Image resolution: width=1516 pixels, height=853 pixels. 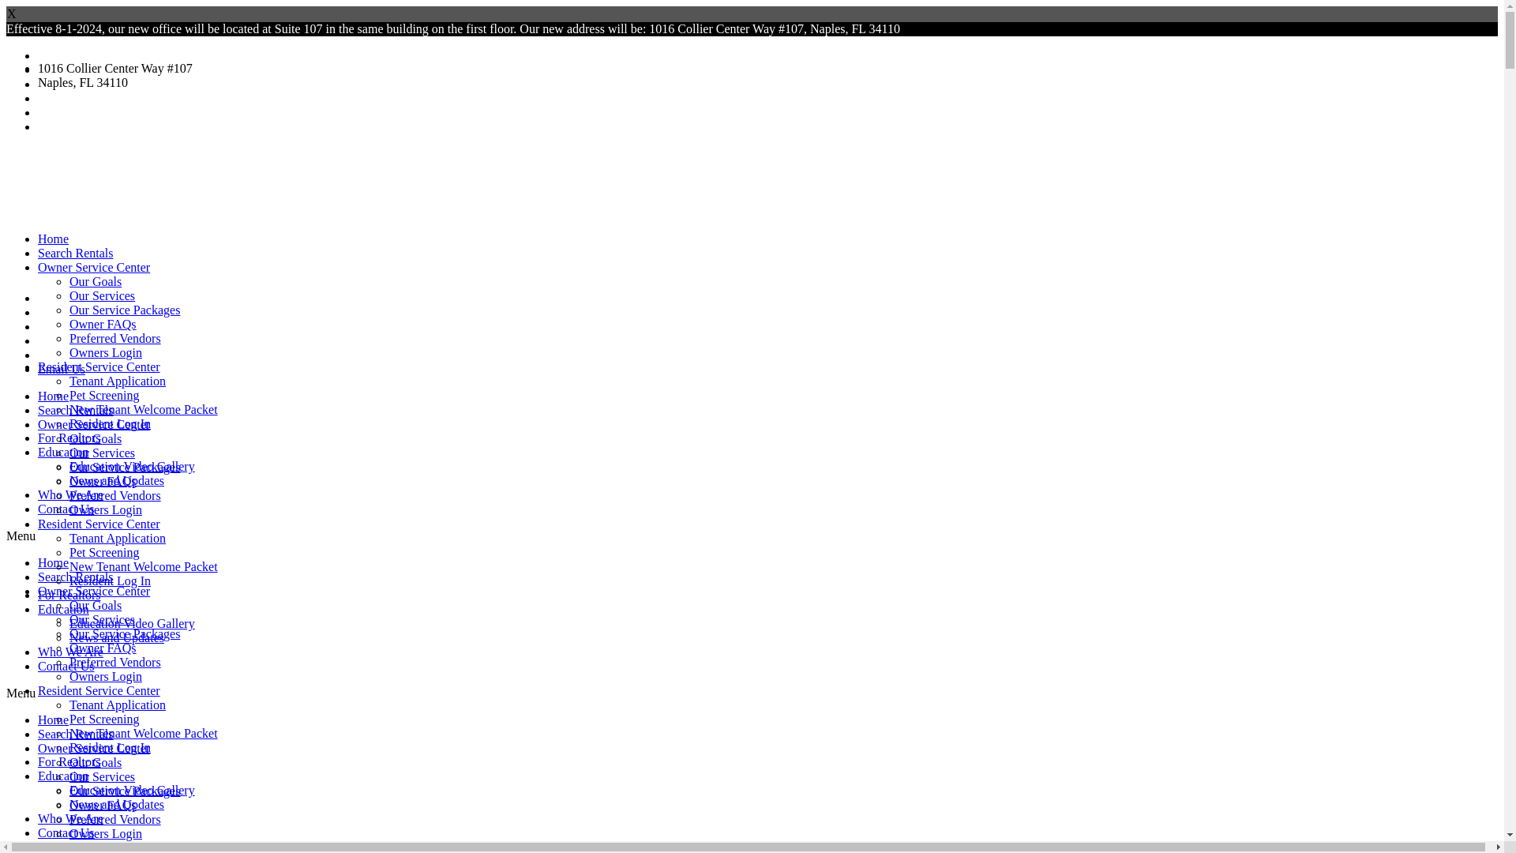 What do you see at coordinates (69, 596) in the screenshot?
I see `For Realtors` at bounding box center [69, 596].